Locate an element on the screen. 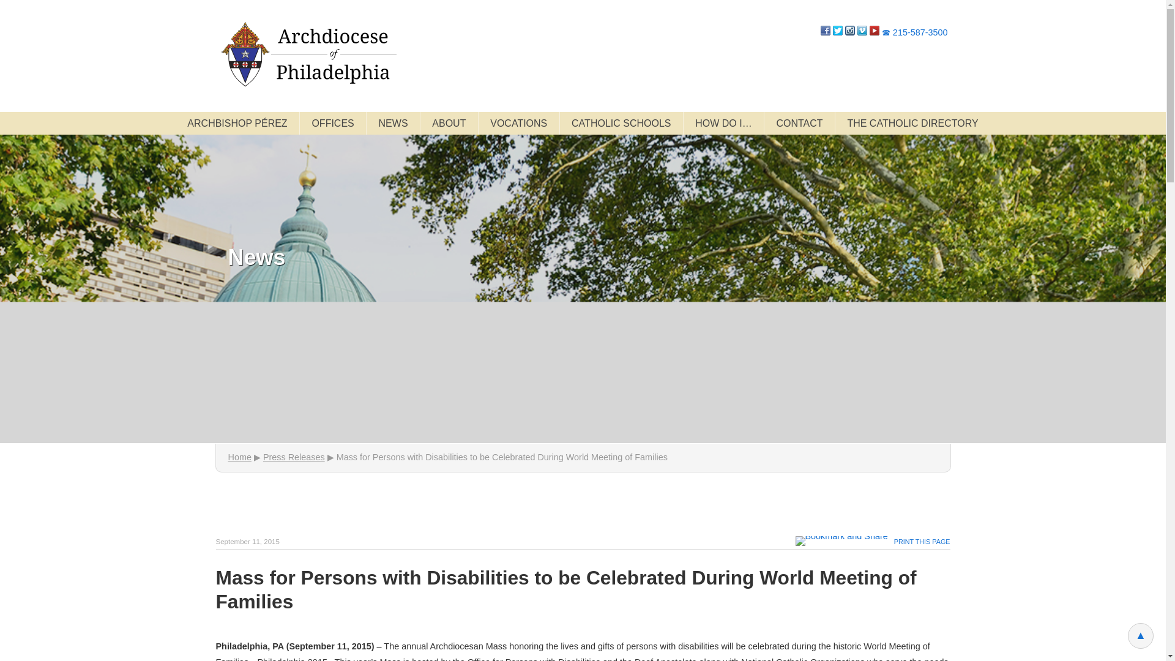 The image size is (1175, 661). Find us on Instagram is located at coordinates (849, 32).